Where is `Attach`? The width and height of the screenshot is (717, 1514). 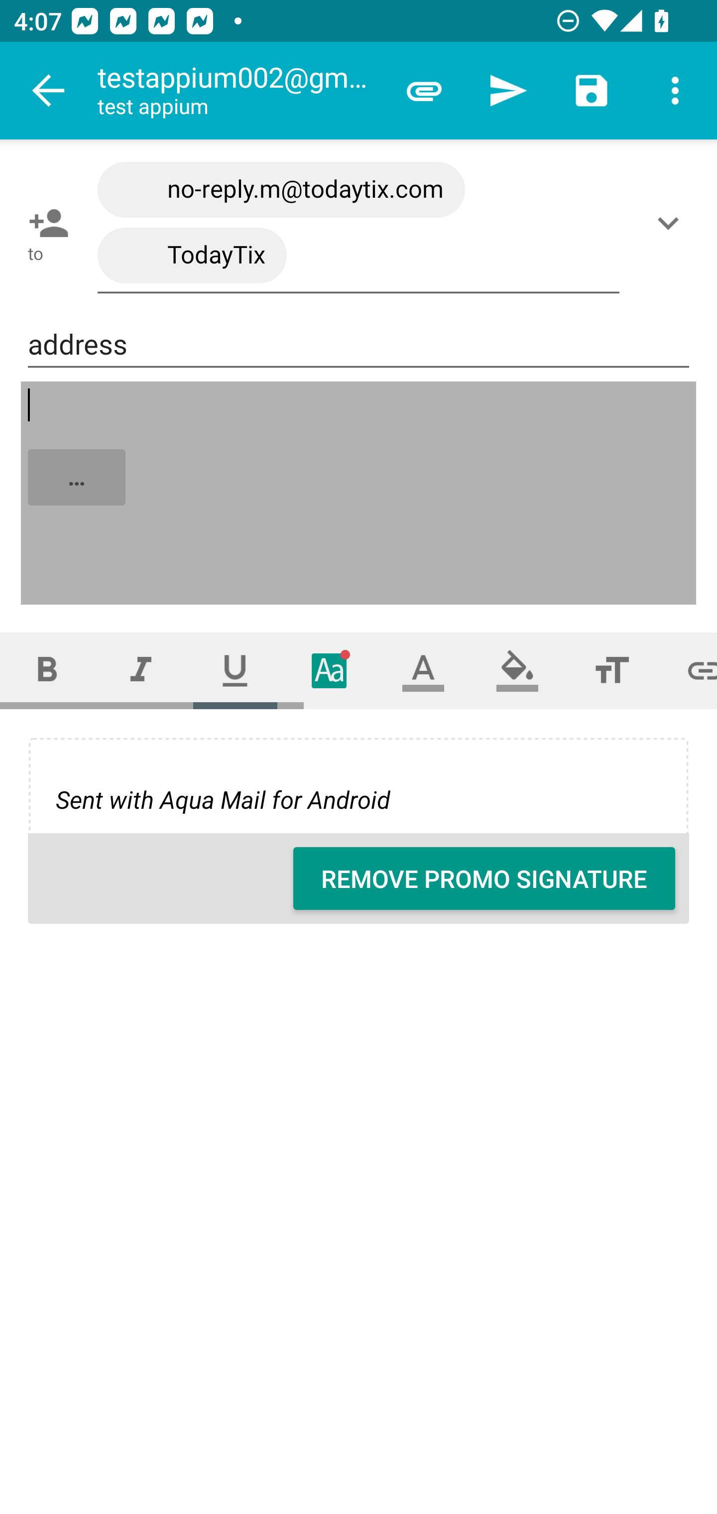 Attach is located at coordinates (424, 91).